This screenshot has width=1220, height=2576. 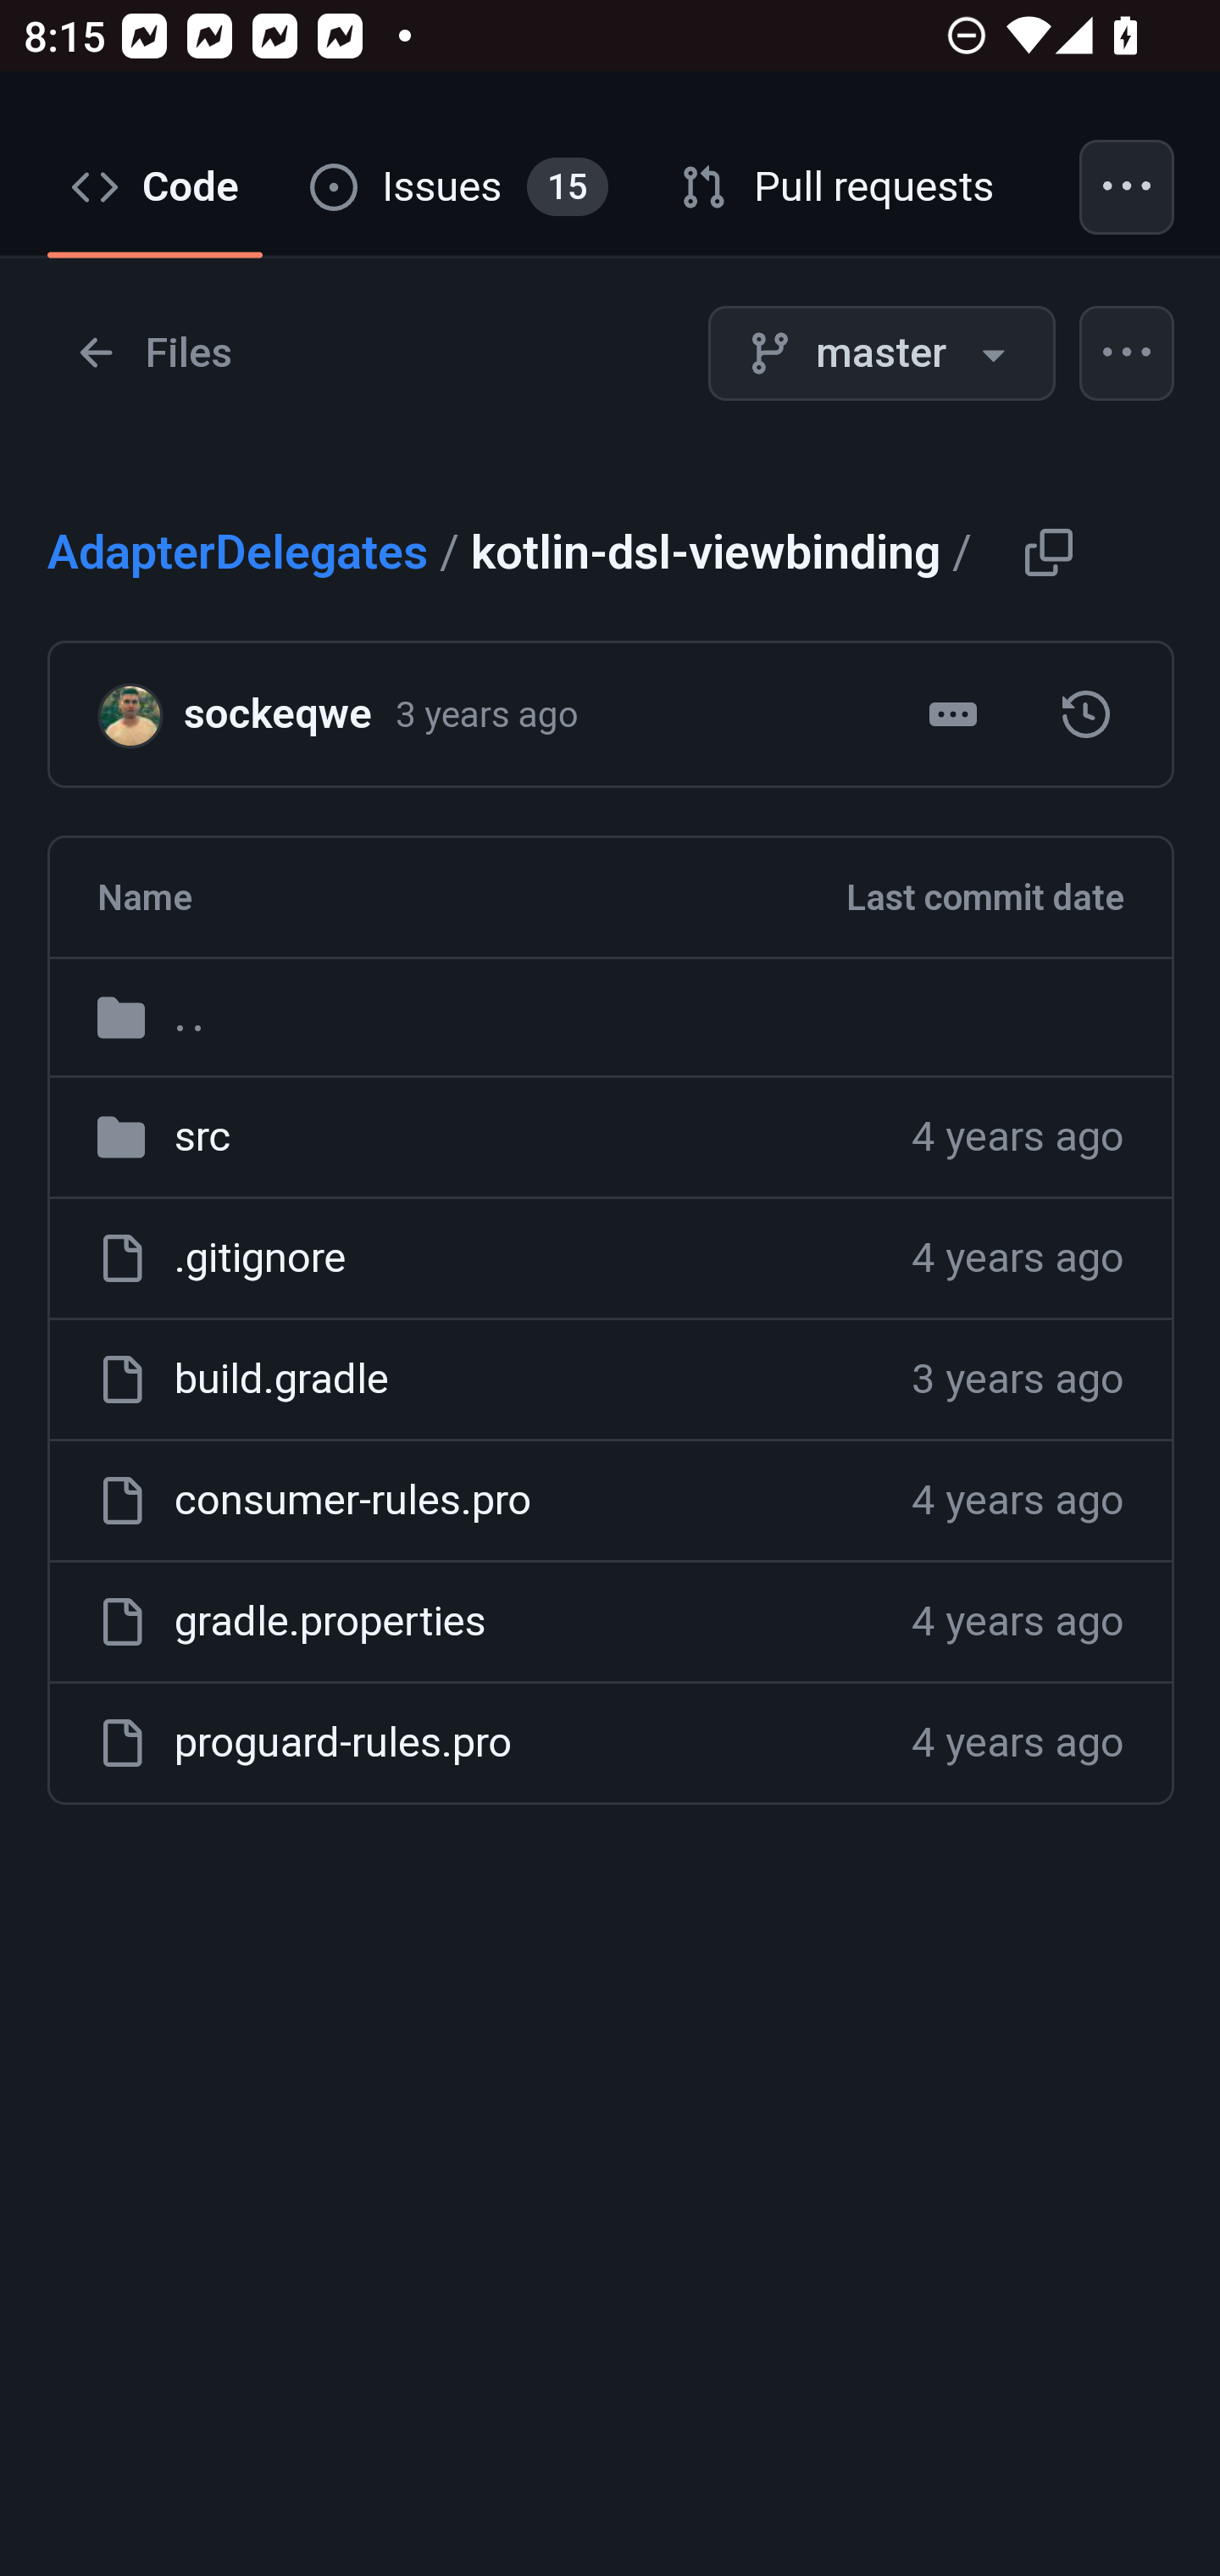 I want to click on Additional navigation options, so click(x=1128, y=188).